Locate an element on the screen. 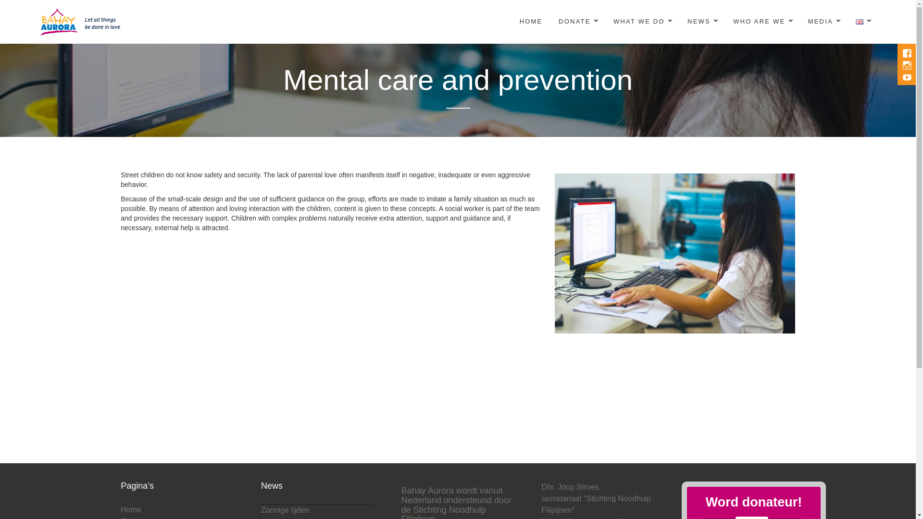  Home is located at coordinates (131, 509).